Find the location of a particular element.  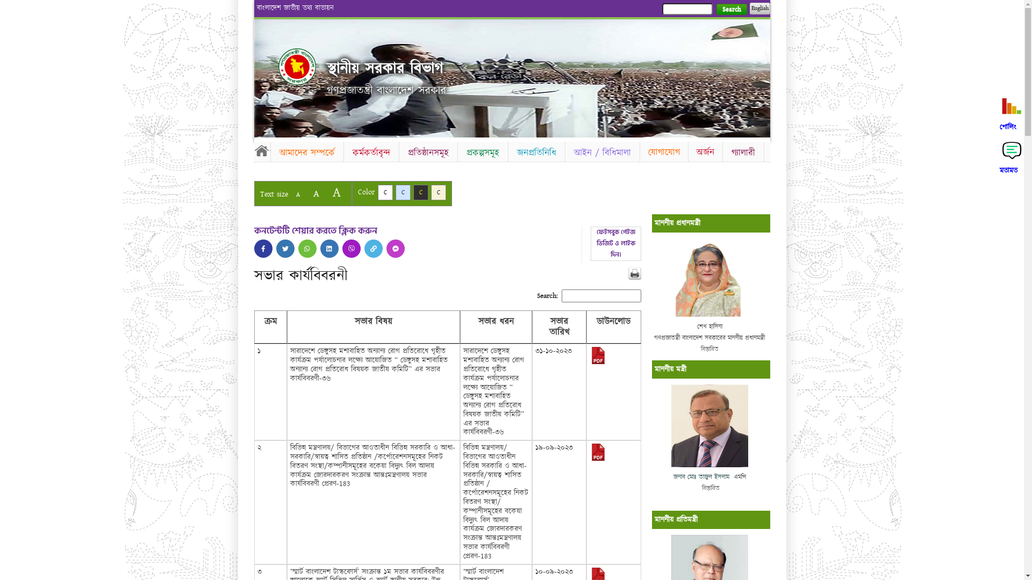

C is located at coordinates (403, 192).